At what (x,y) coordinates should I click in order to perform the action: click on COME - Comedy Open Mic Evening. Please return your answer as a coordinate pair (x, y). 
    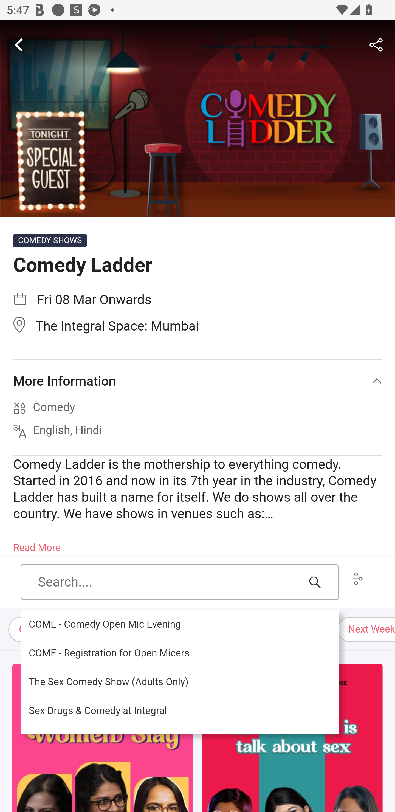
    Looking at the image, I should click on (179, 625).